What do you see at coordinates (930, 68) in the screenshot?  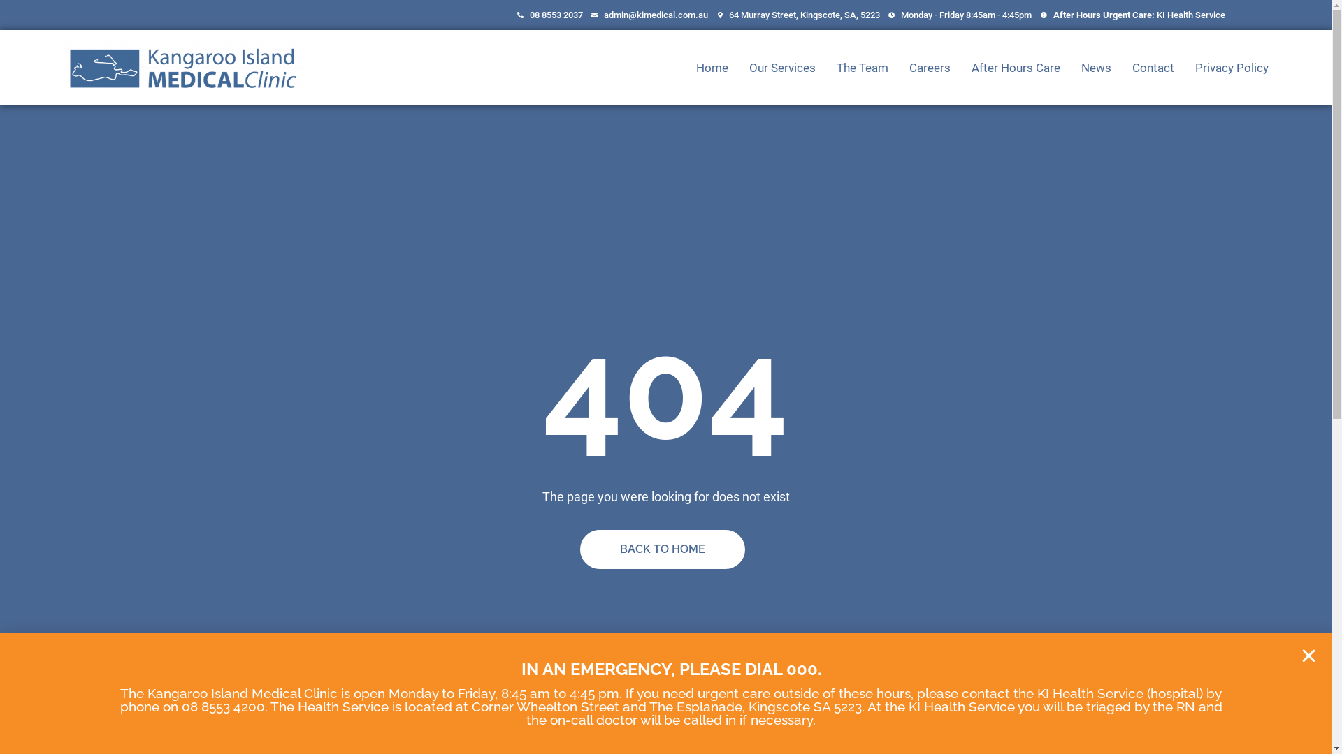 I see `Careers` at bounding box center [930, 68].